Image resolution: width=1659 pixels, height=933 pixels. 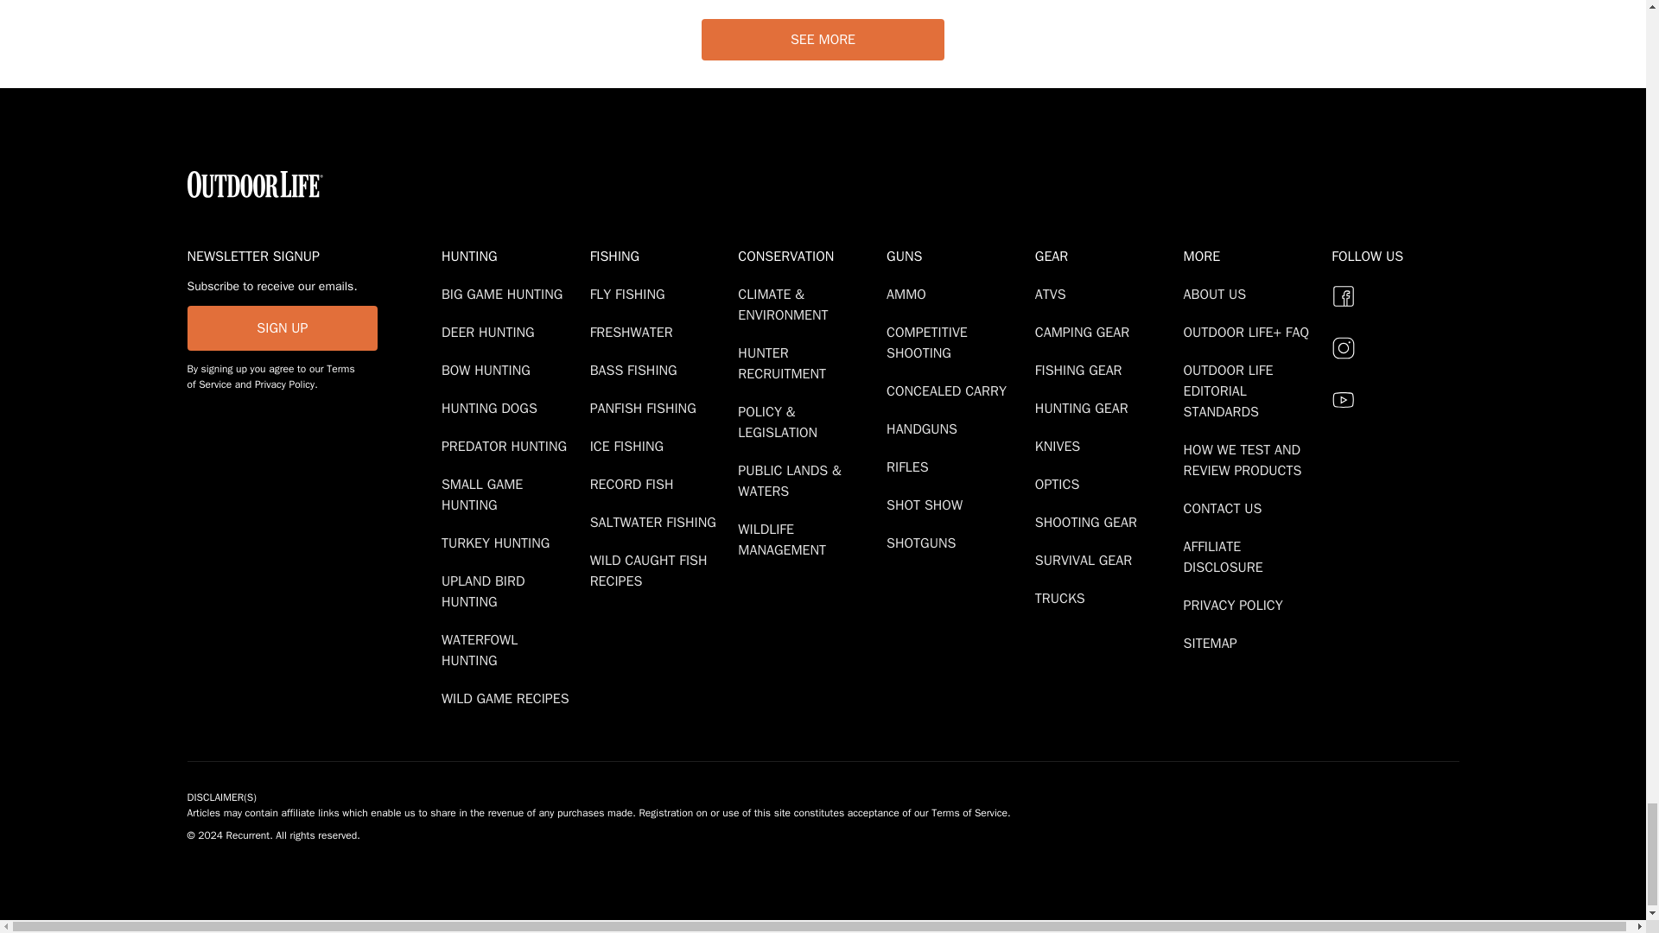 What do you see at coordinates (505, 294) in the screenshot?
I see `Big Game Hunting` at bounding box center [505, 294].